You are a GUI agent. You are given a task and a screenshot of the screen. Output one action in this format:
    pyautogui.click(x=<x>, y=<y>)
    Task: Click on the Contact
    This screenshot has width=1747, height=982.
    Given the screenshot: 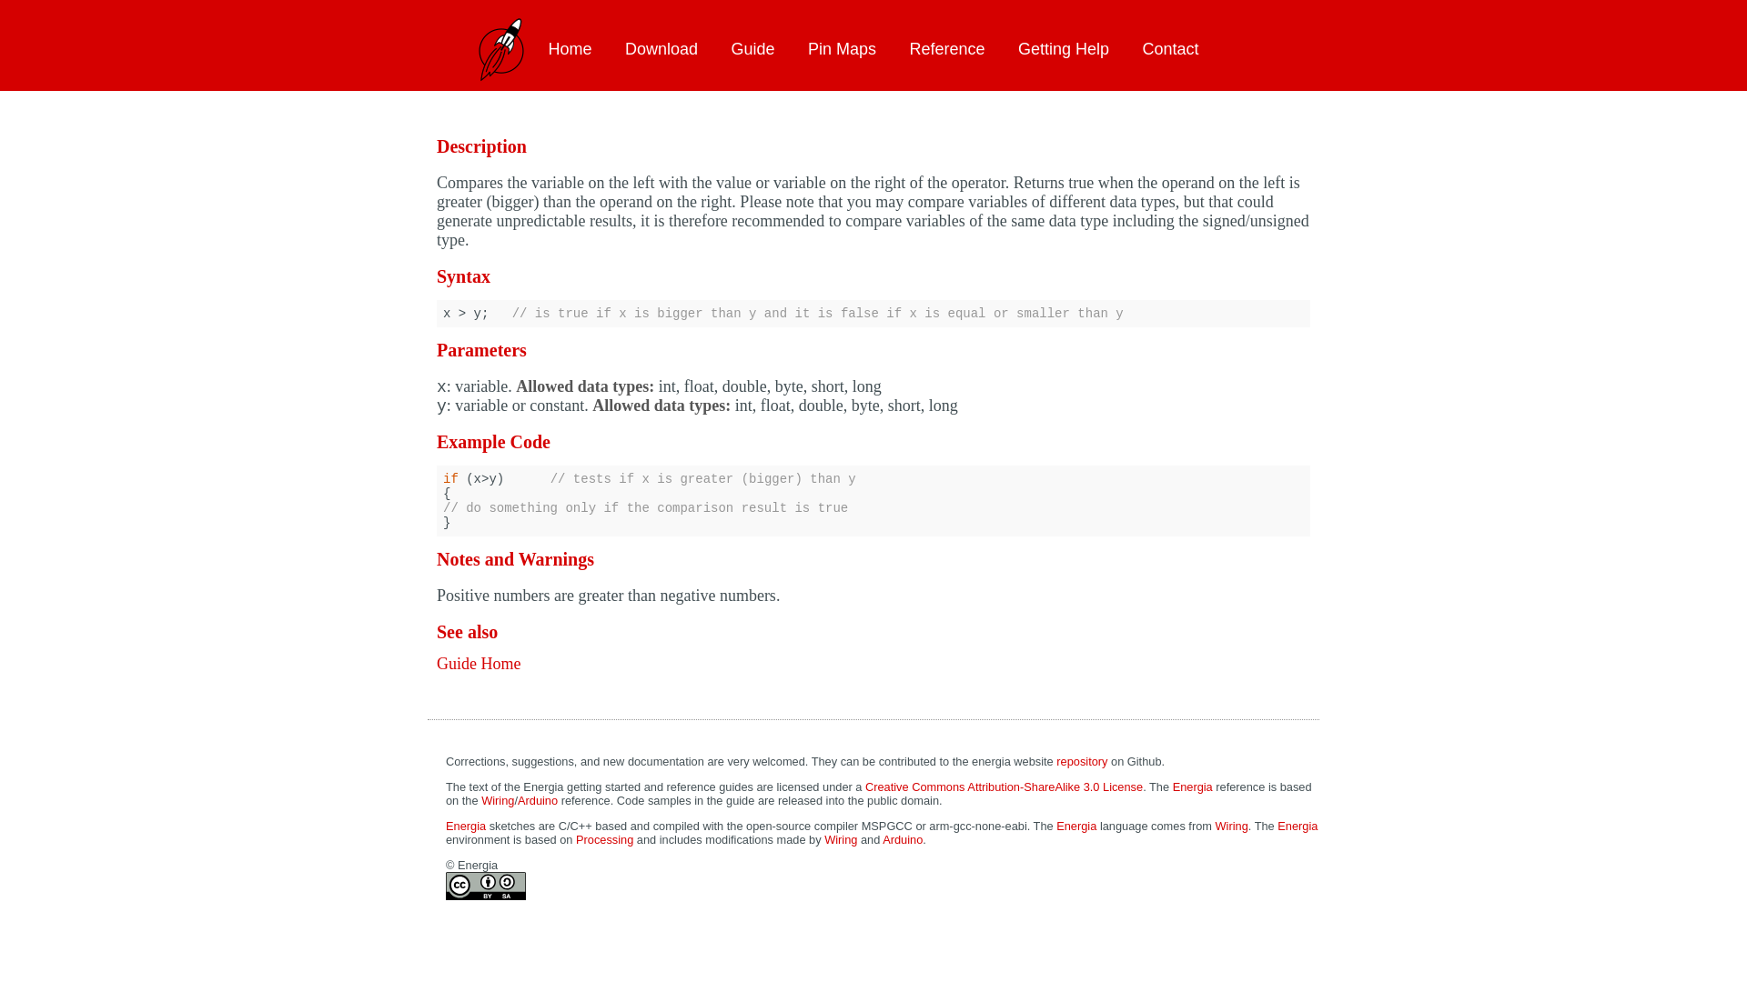 What is the action you would take?
    pyautogui.click(x=1170, y=49)
    